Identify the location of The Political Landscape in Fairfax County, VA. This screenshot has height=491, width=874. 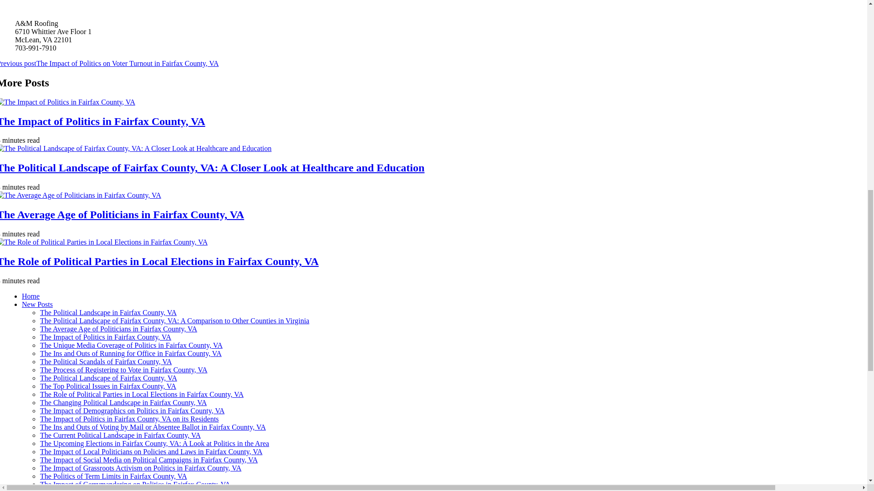
(108, 312).